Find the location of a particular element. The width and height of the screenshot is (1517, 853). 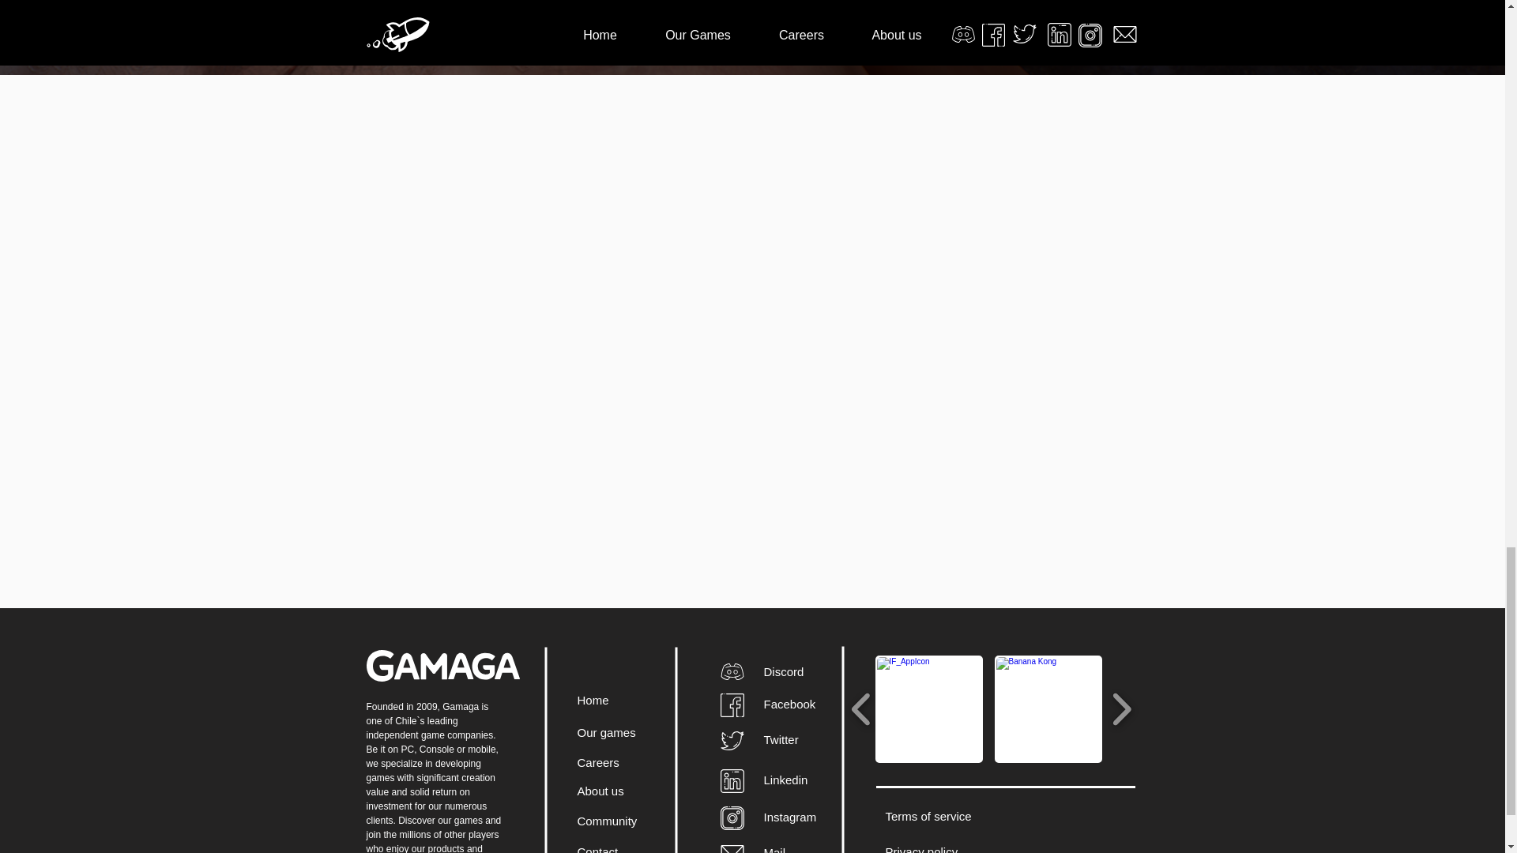

Home is located at coordinates (592, 700).